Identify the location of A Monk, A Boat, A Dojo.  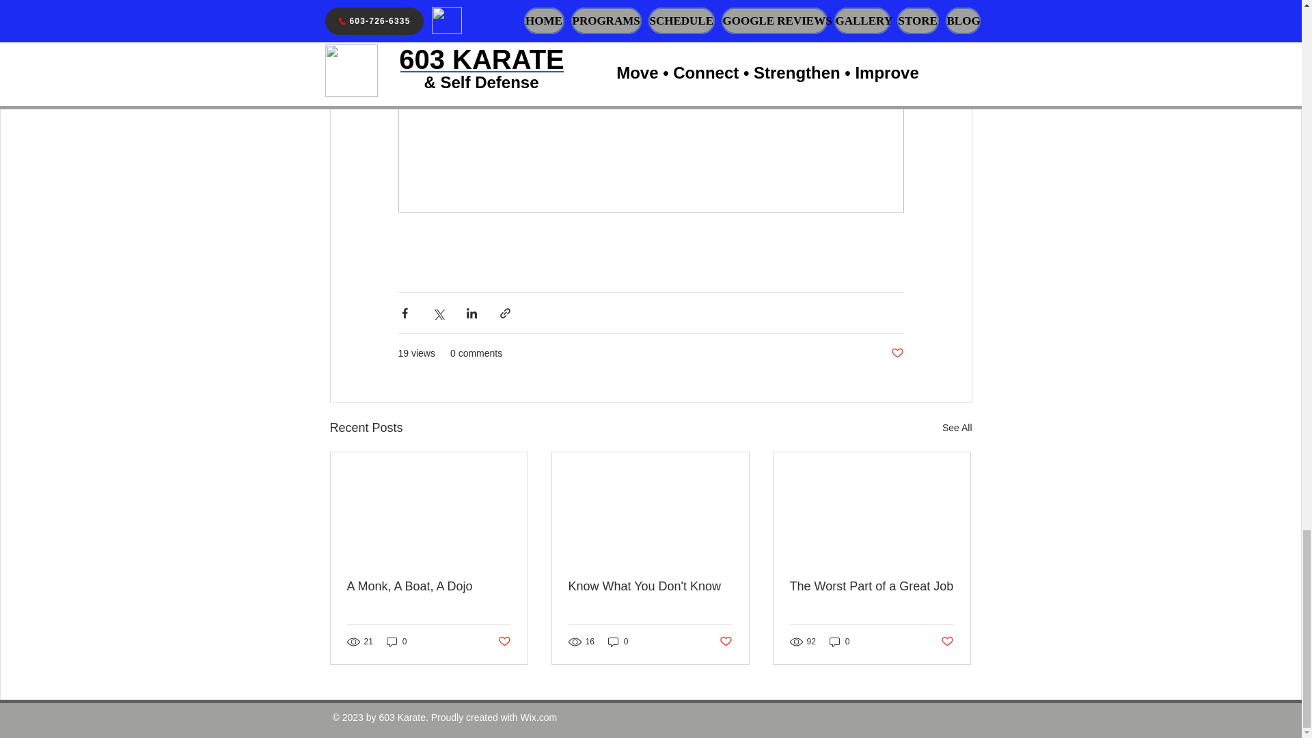
(429, 586).